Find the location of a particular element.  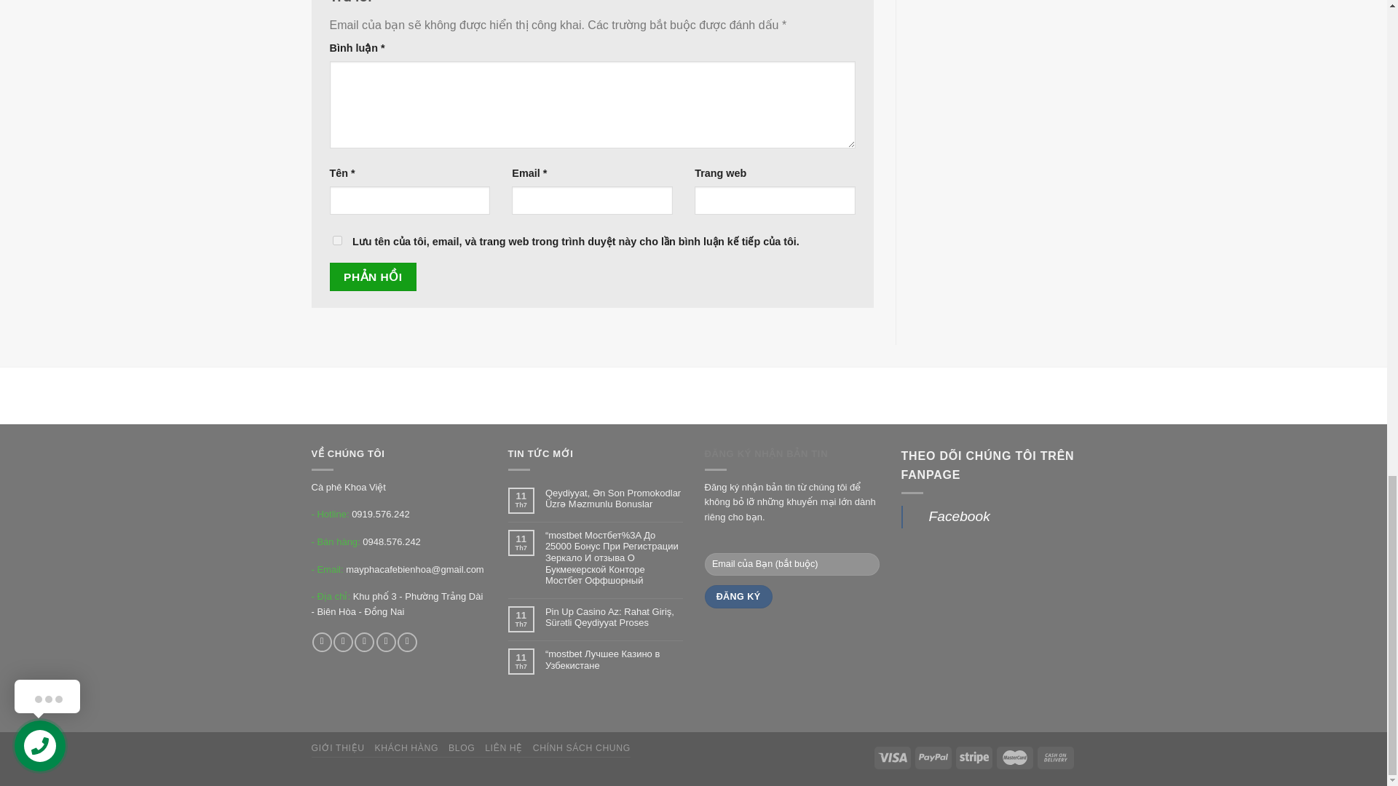

yes is located at coordinates (336, 240).